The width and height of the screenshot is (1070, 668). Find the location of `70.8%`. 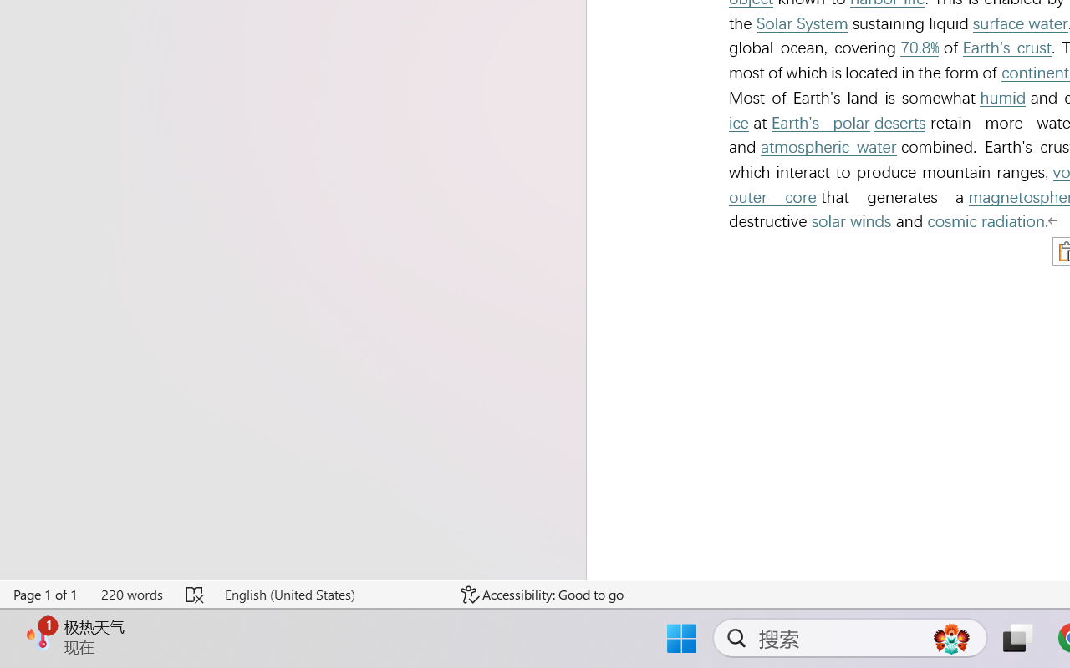

70.8% is located at coordinates (919, 48).